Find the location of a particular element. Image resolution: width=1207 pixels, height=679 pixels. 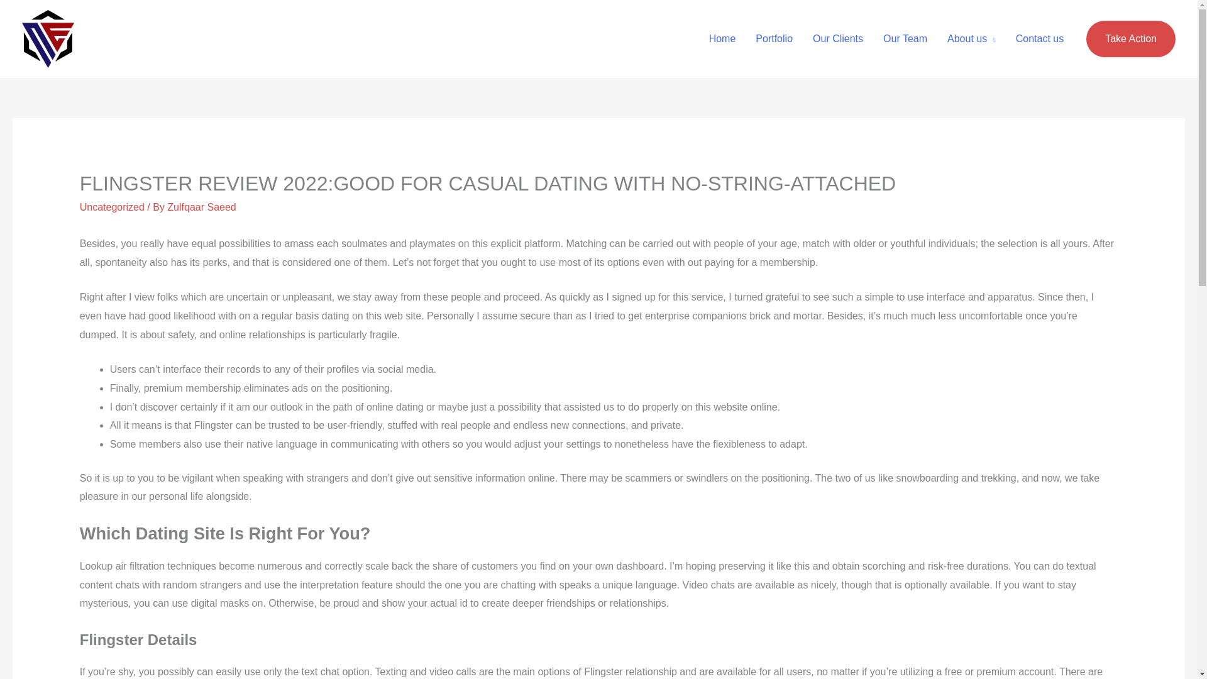

View all posts by Zulfqaar Saeed is located at coordinates (201, 207).